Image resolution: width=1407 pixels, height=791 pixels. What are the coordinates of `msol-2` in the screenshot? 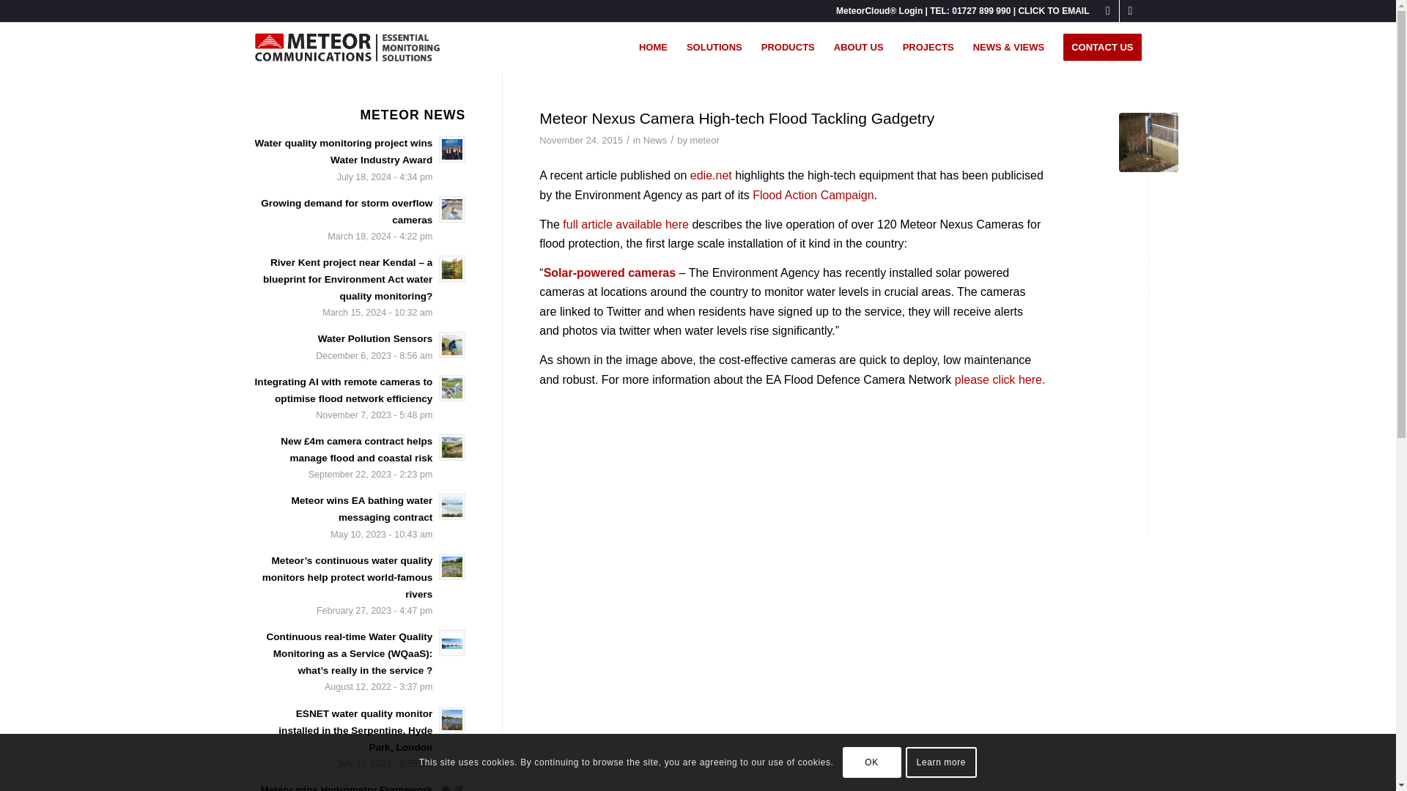 It's located at (347, 48).